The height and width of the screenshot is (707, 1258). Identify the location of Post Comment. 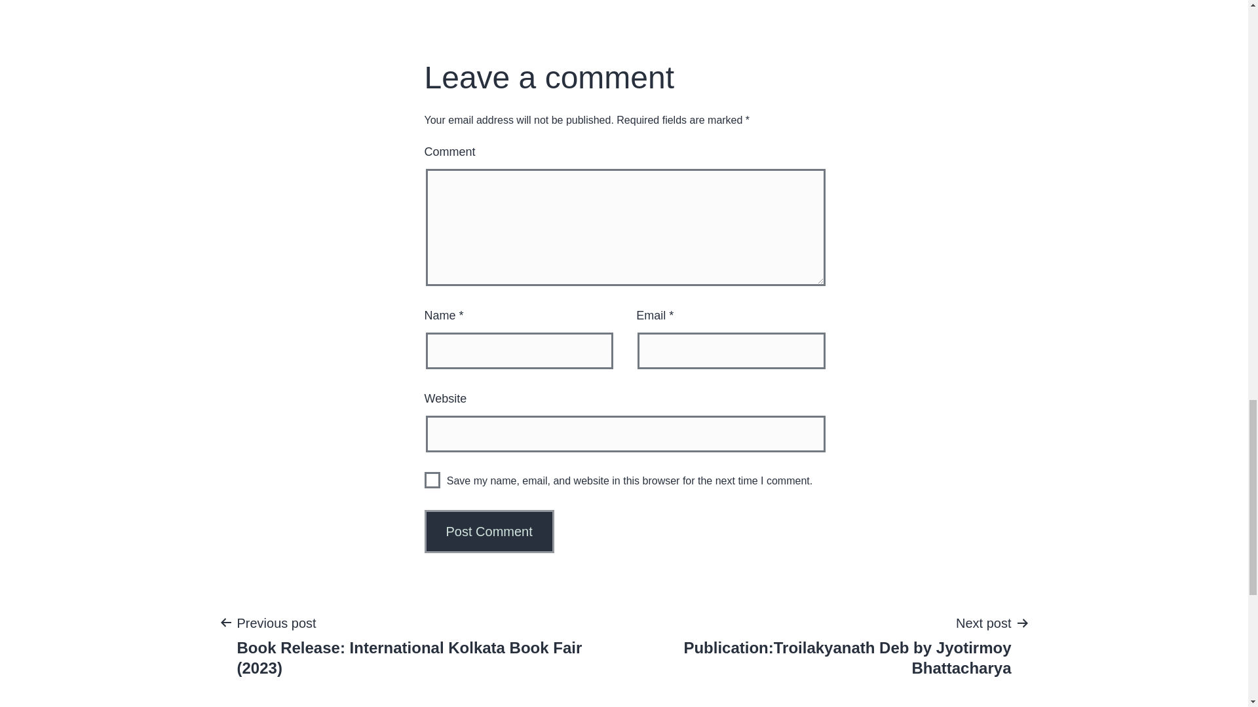
(489, 531).